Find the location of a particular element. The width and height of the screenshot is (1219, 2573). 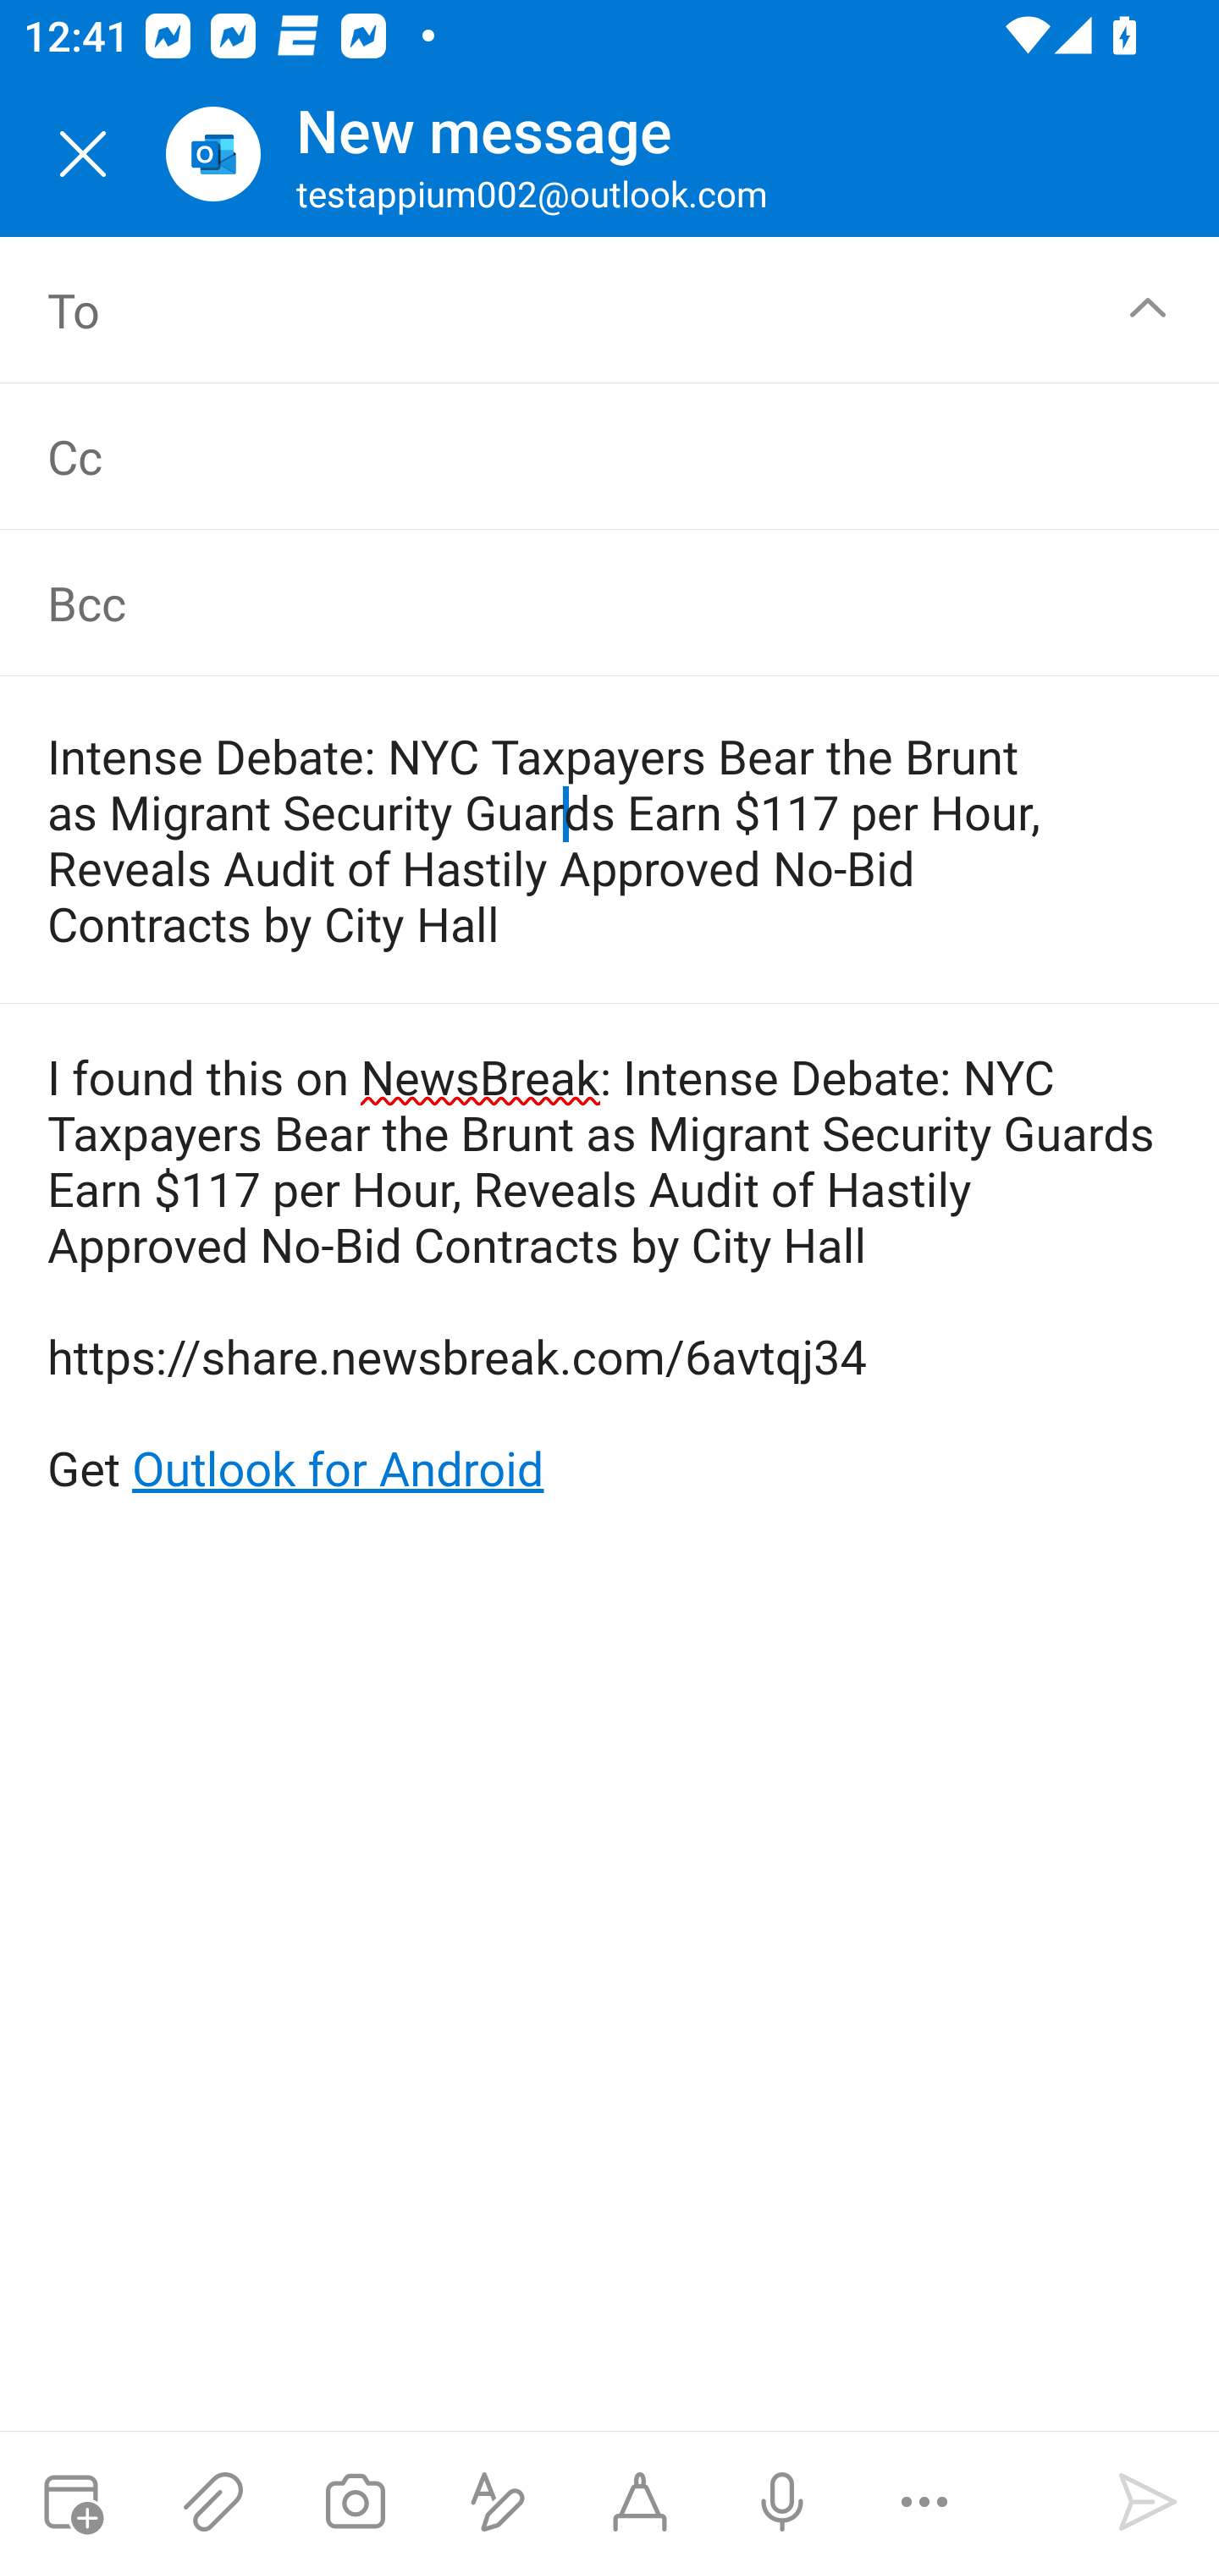

Attach meeting is located at coordinates (71, 2502).